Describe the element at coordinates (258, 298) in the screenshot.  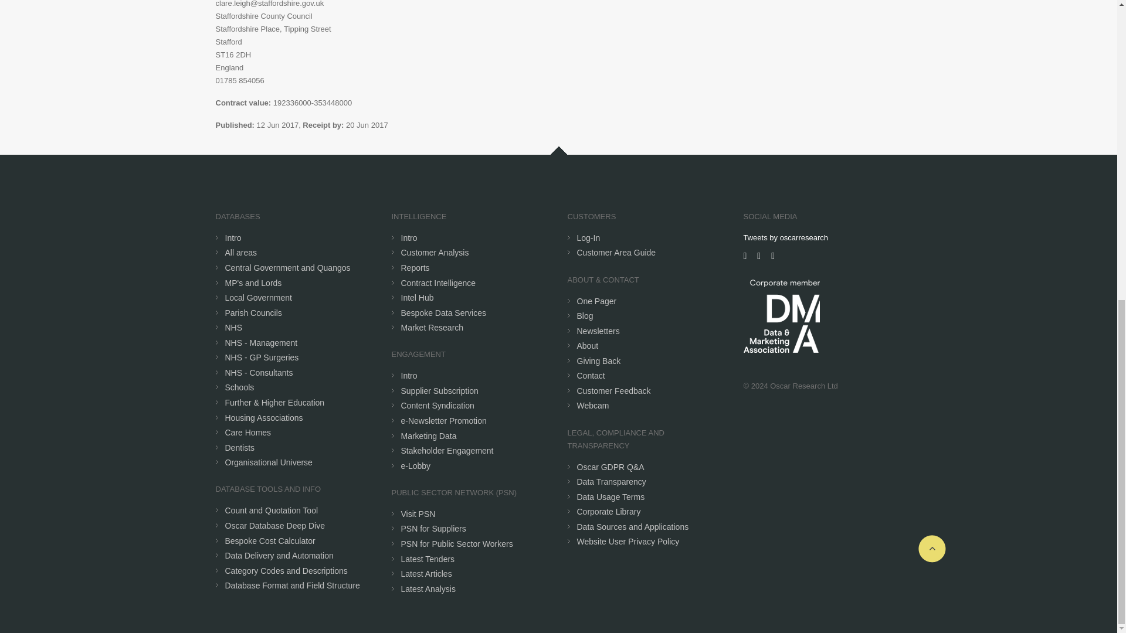
I see `Local Government` at that location.